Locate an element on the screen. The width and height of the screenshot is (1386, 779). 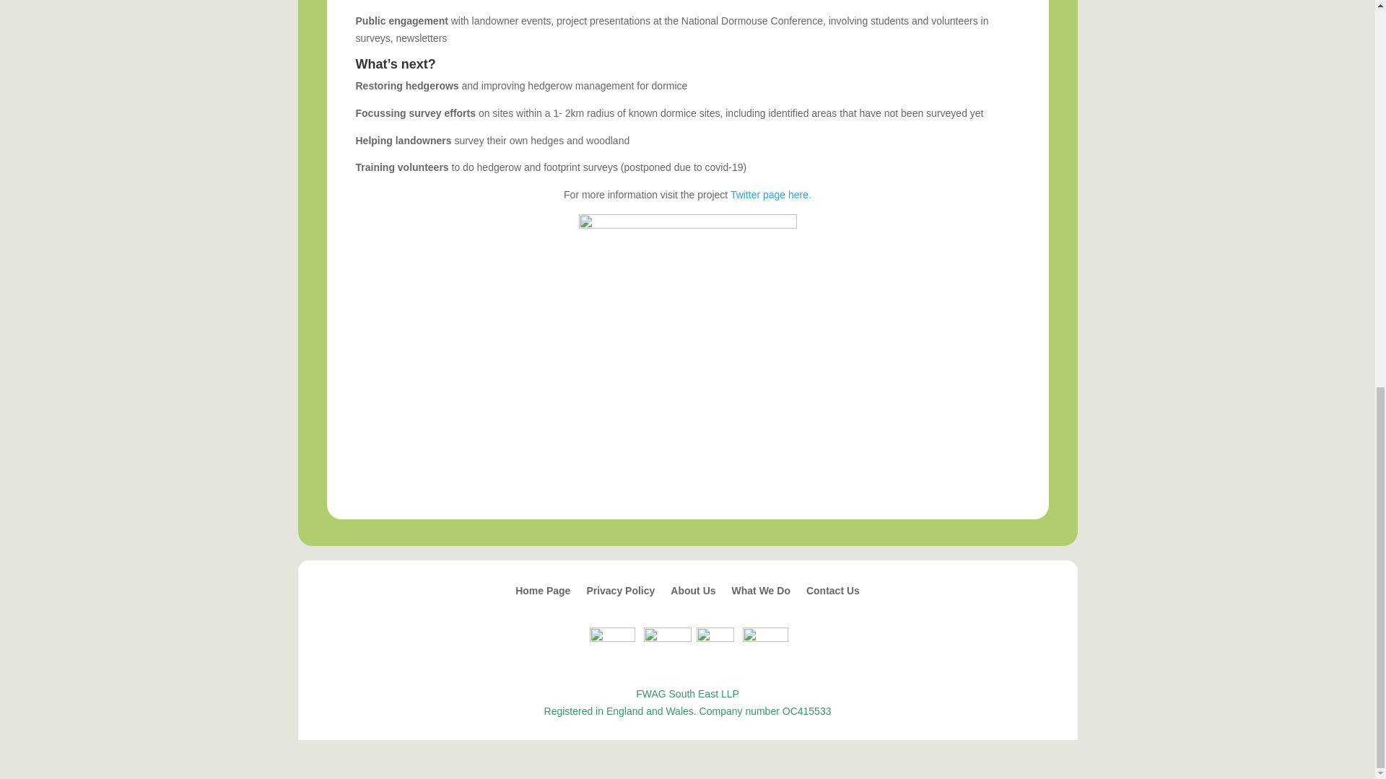
Privacy Policy is located at coordinates (620, 593).